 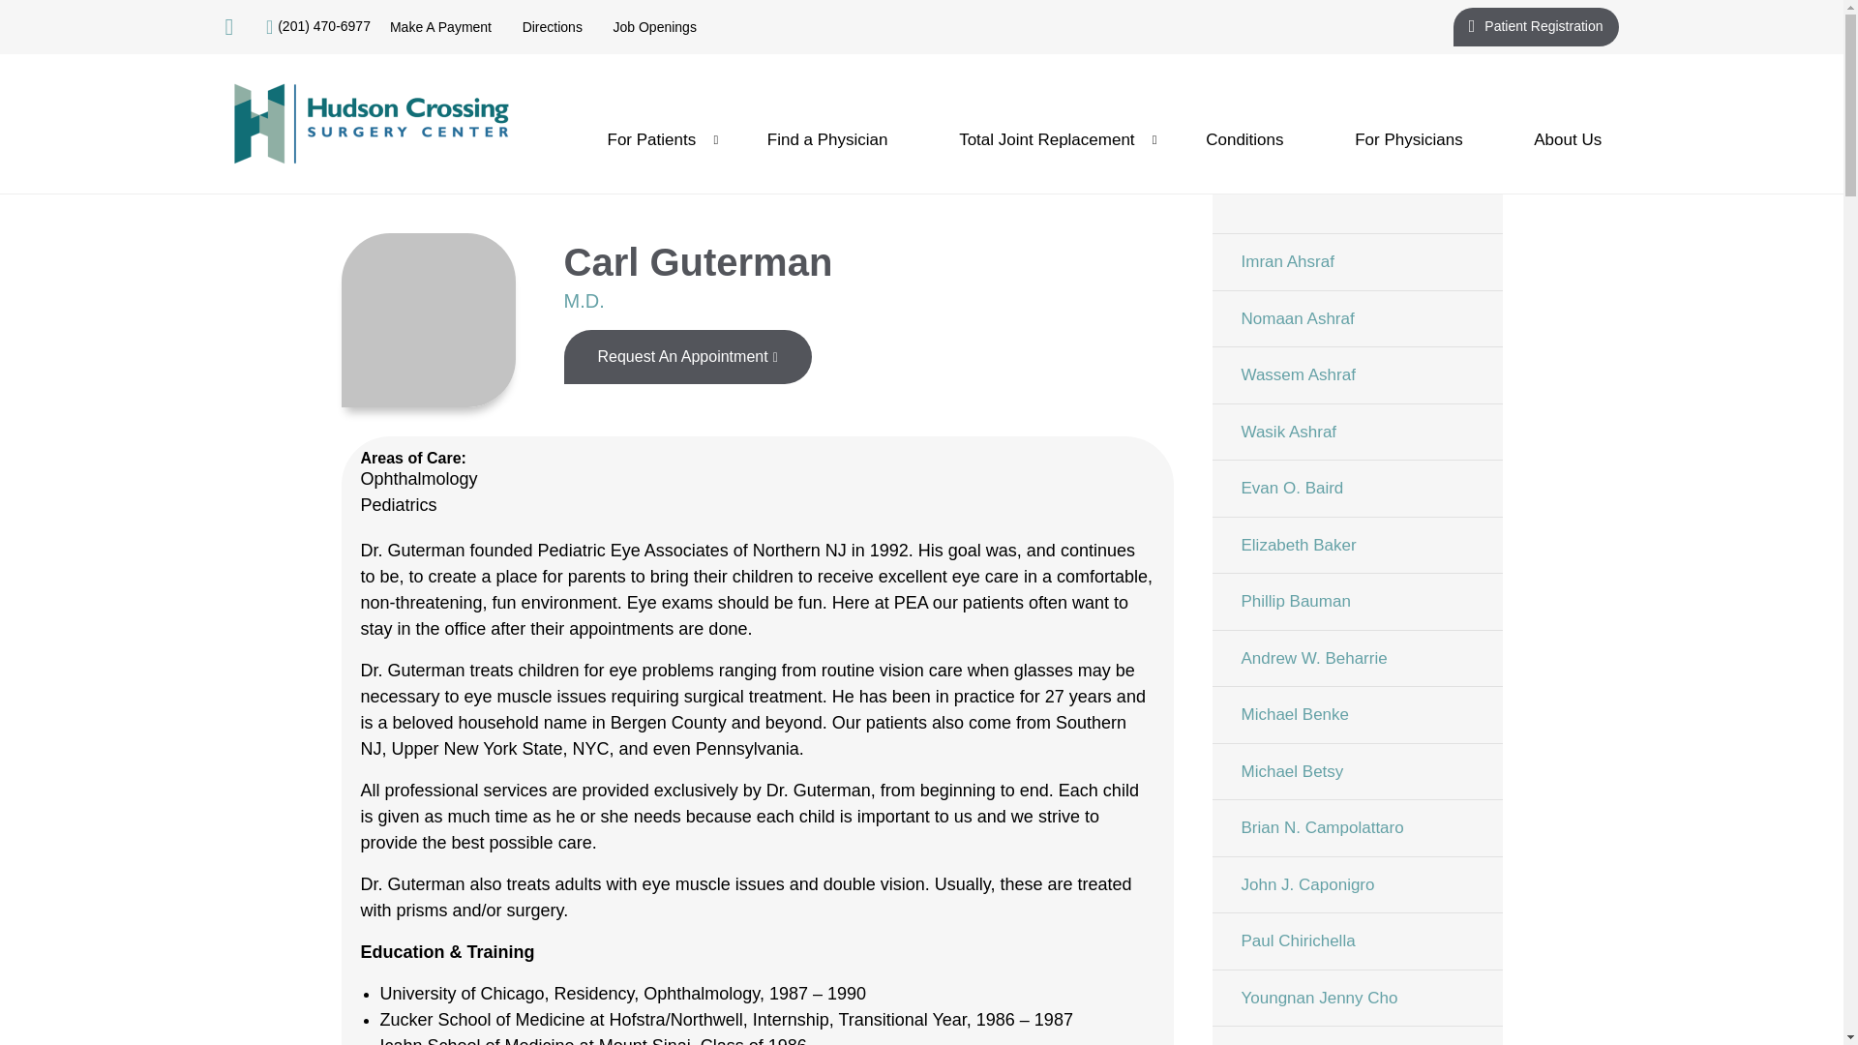 What do you see at coordinates (1568, 139) in the screenshot?
I see `About Us` at bounding box center [1568, 139].